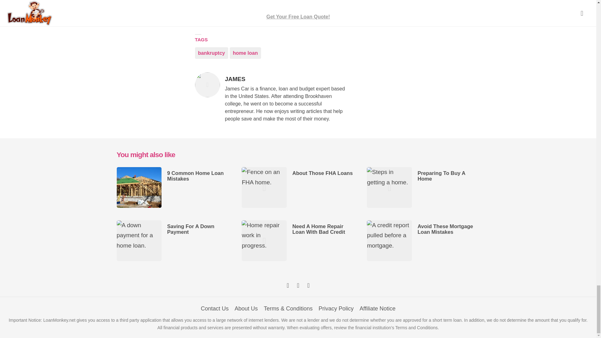 Image resolution: width=601 pixels, height=338 pixels. I want to click on Affiliate Notice, so click(336, 309).